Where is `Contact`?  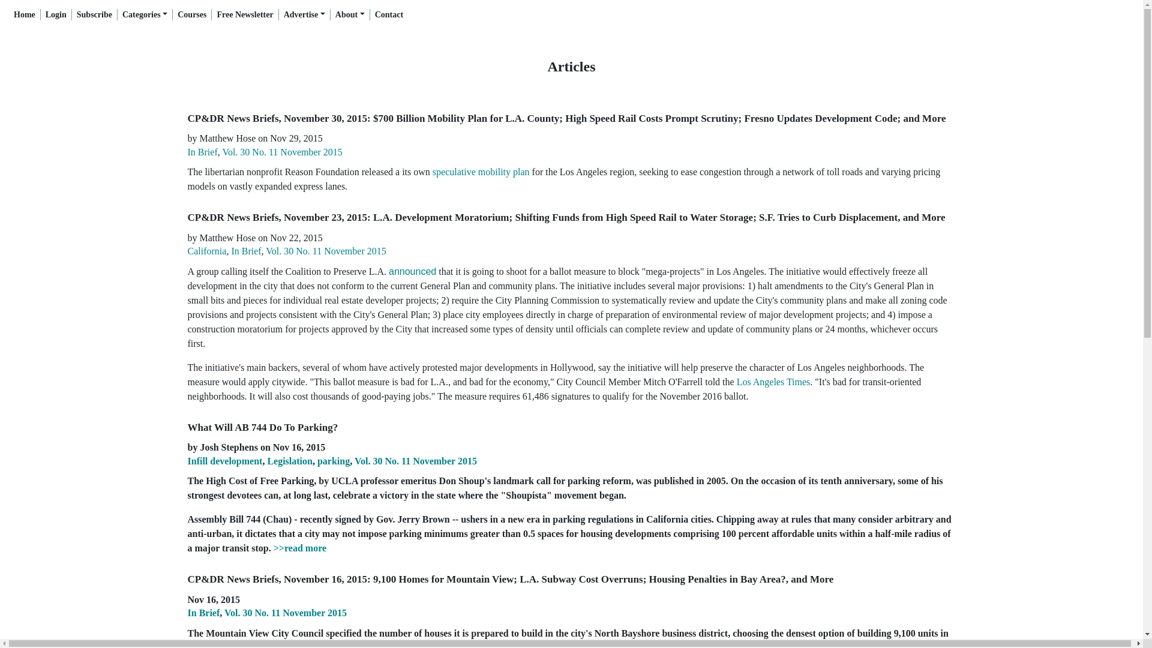
Contact is located at coordinates (389, 14).